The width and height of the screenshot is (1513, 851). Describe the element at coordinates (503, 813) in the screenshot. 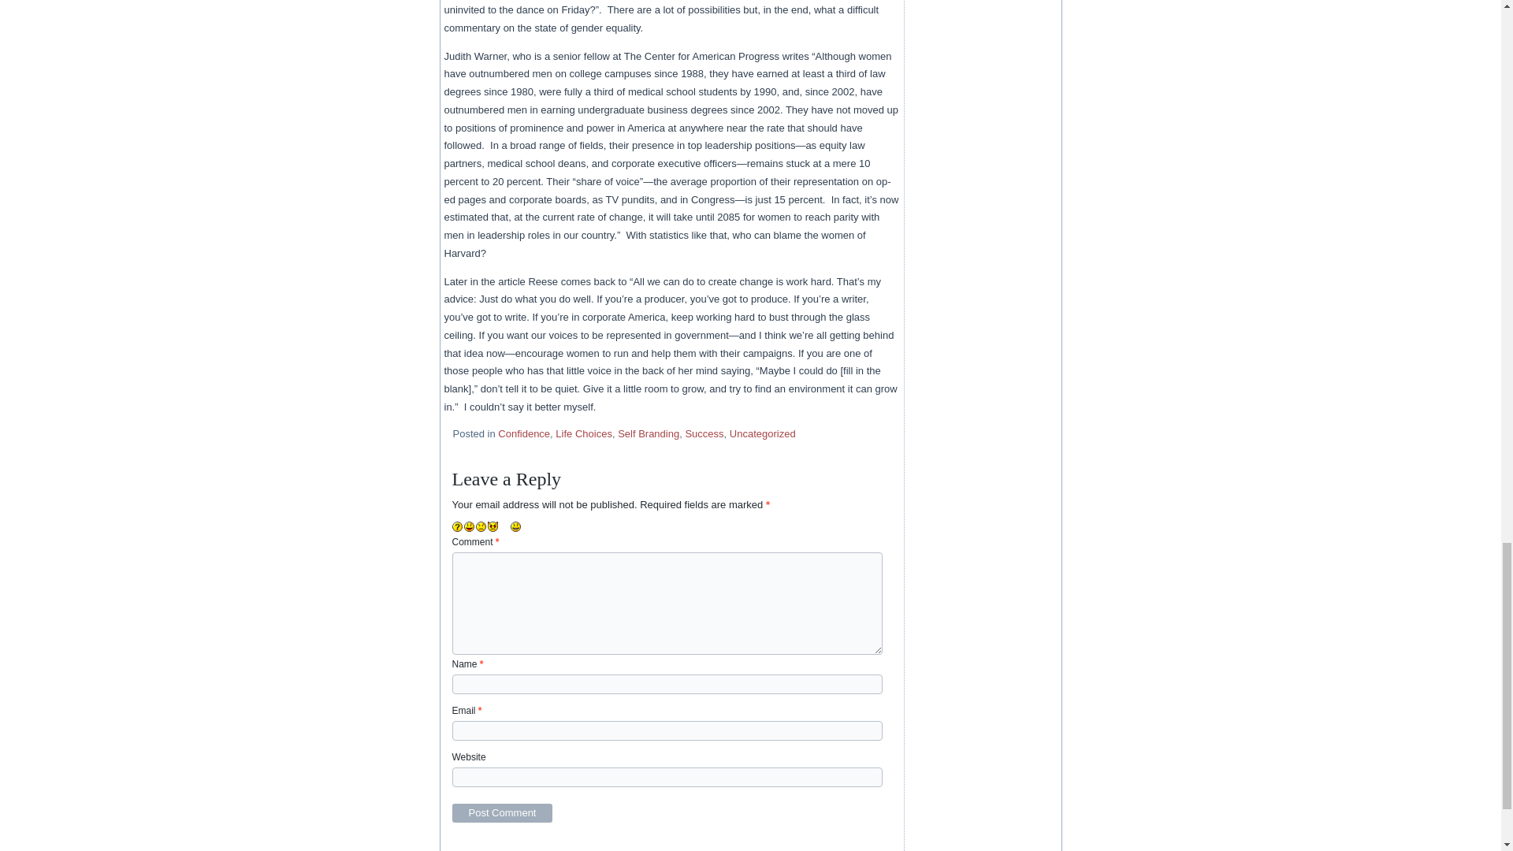

I see `Post Comment` at that location.